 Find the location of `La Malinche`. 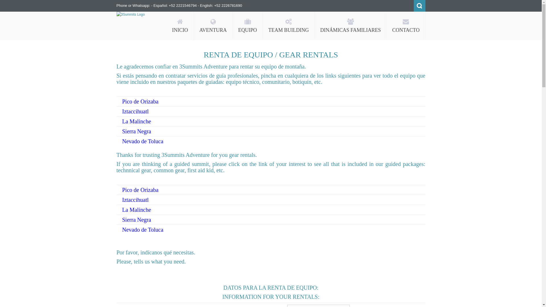

La Malinche is located at coordinates (137, 121).